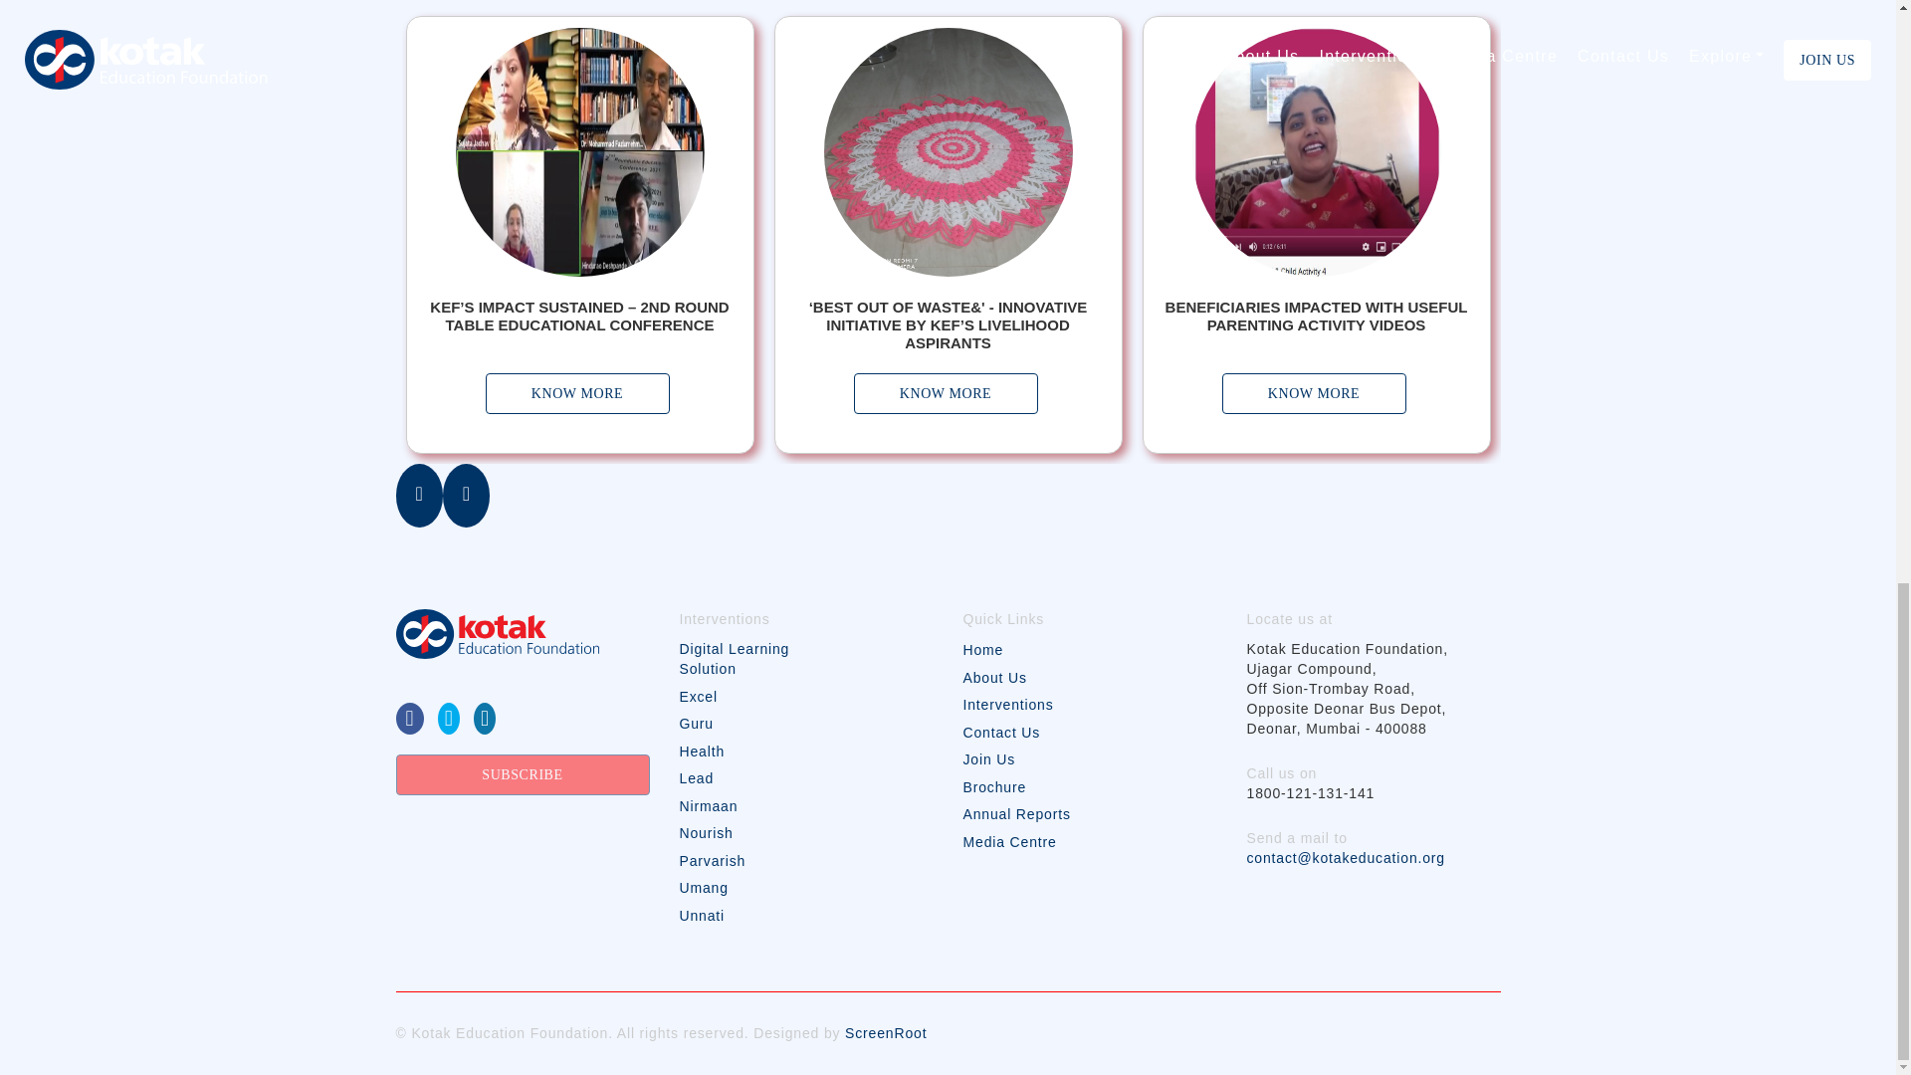  What do you see at coordinates (522, 774) in the screenshot?
I see `SUBSCRIBE` at bounding box center [522, 774].